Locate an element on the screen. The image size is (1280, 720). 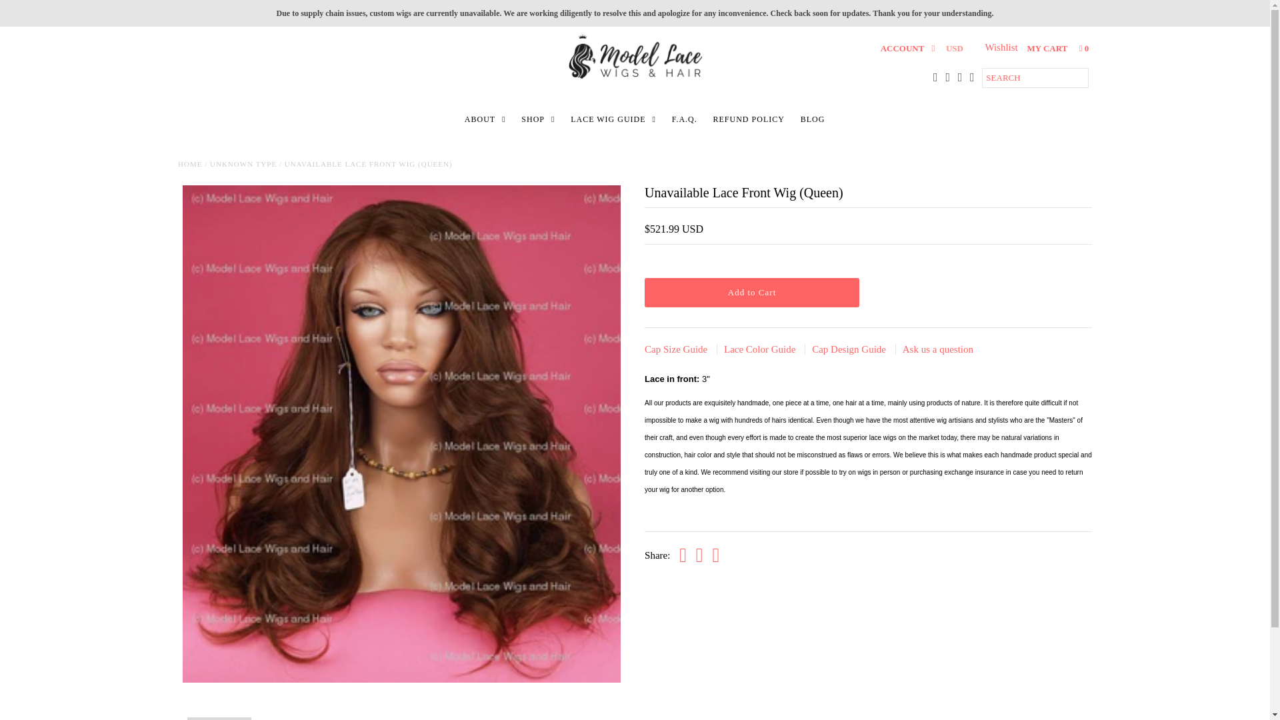
ACCOUNT is located at coordinates (908, 48).